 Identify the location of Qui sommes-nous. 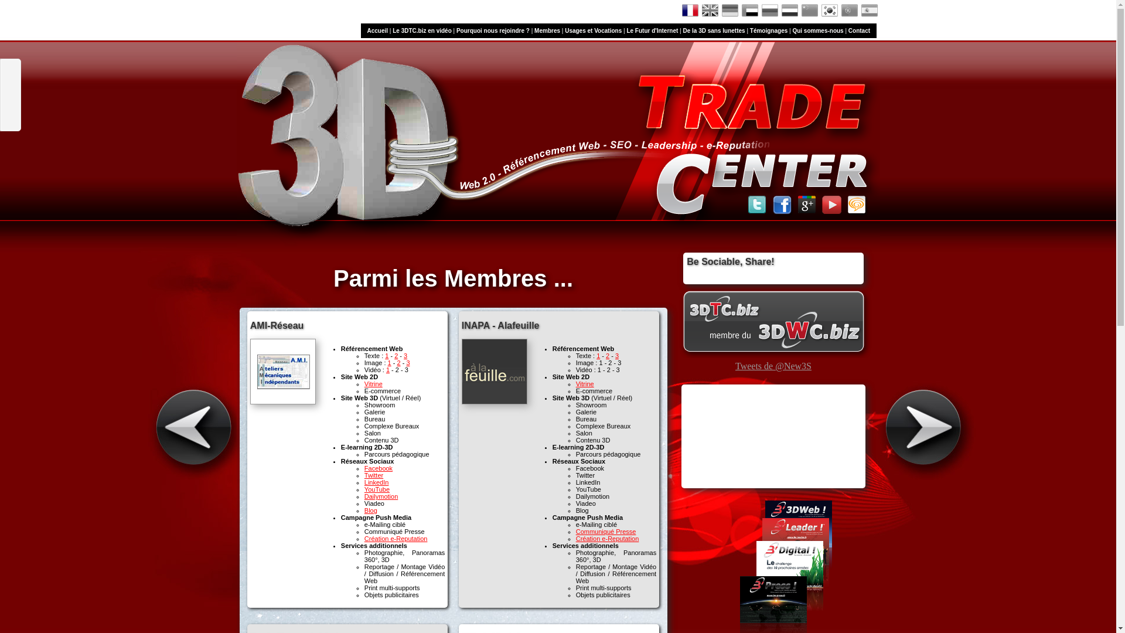
(818, 30).